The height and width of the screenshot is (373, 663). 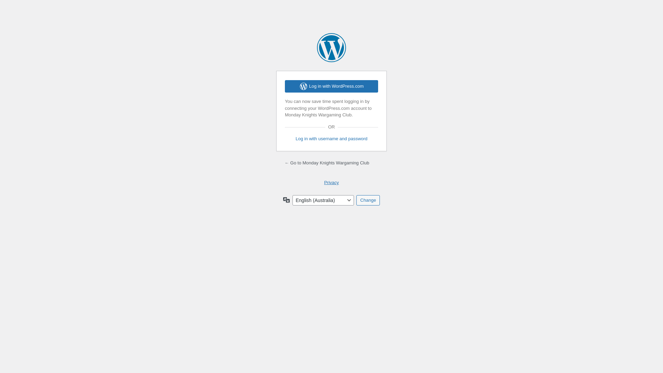 I want to click on Powered by WordPress, so click(x=331, y=48).